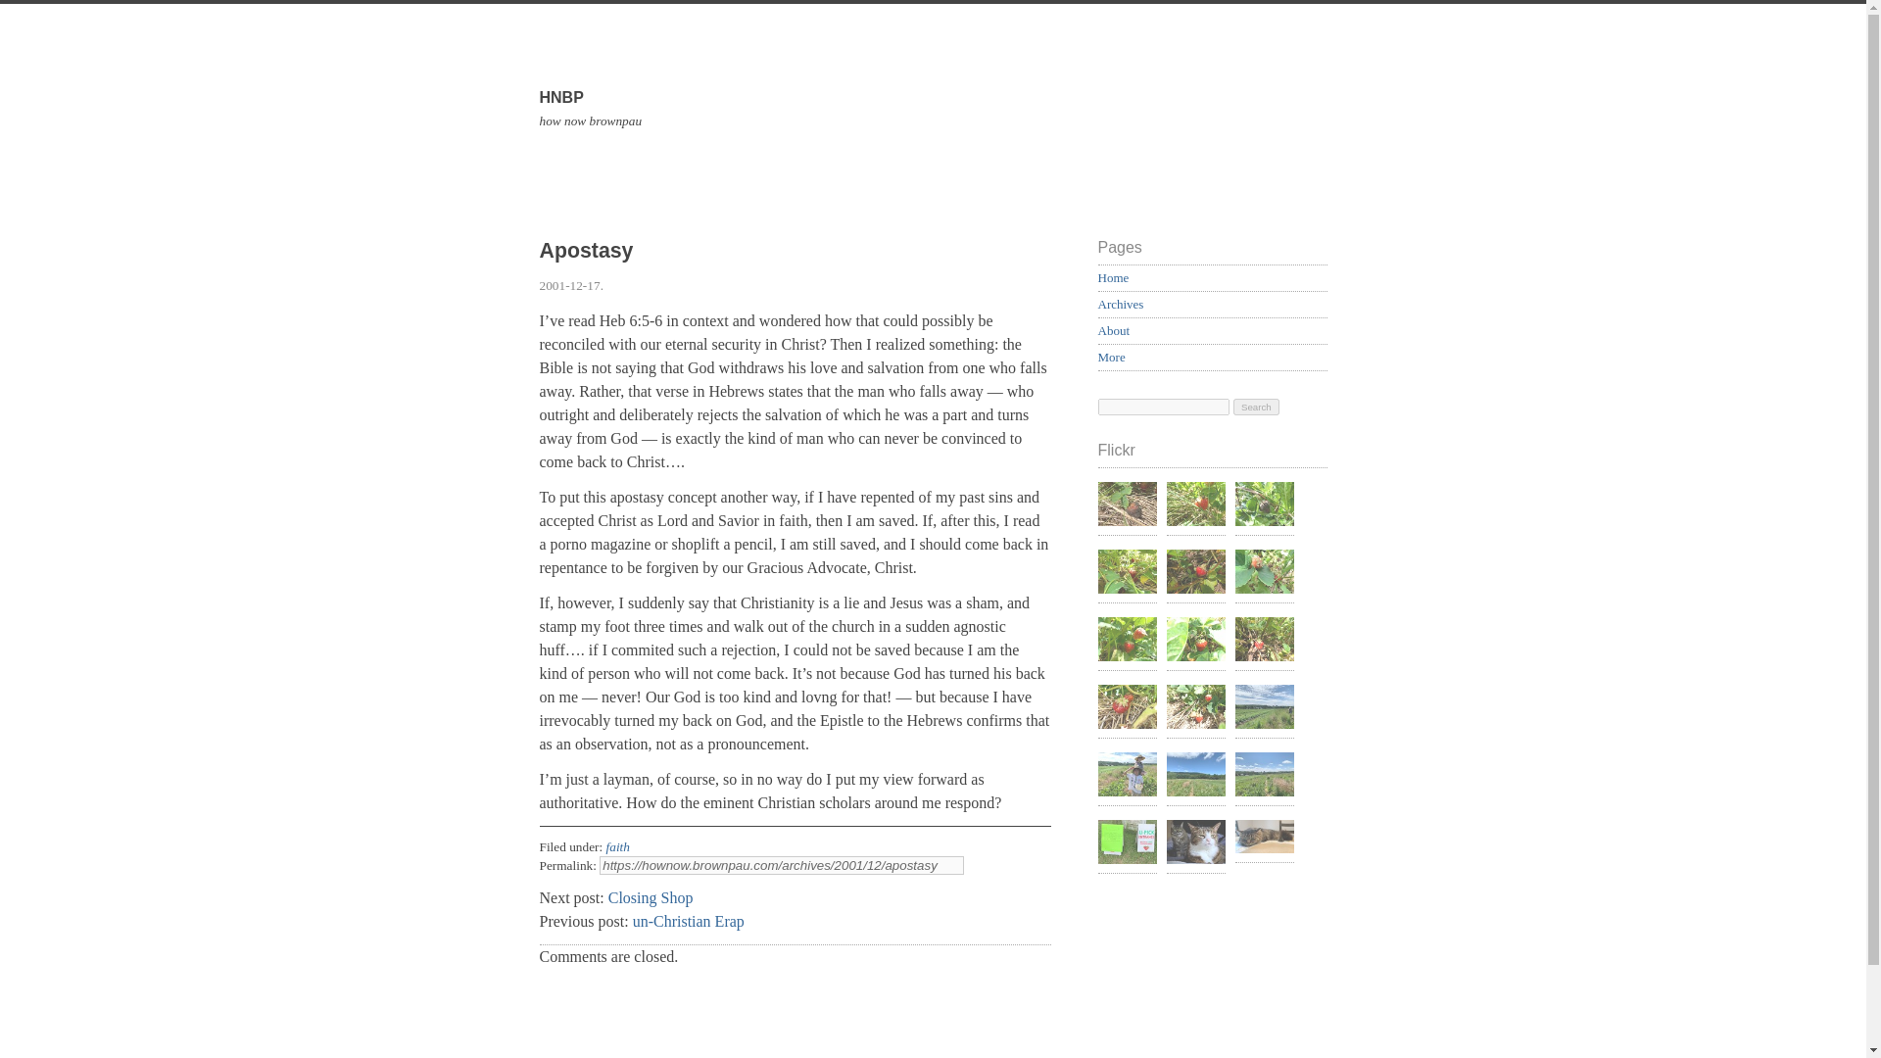  Describe the element at coordinates (1195, 709) in the screenshot. I see `Strawberry Picking` at that location.